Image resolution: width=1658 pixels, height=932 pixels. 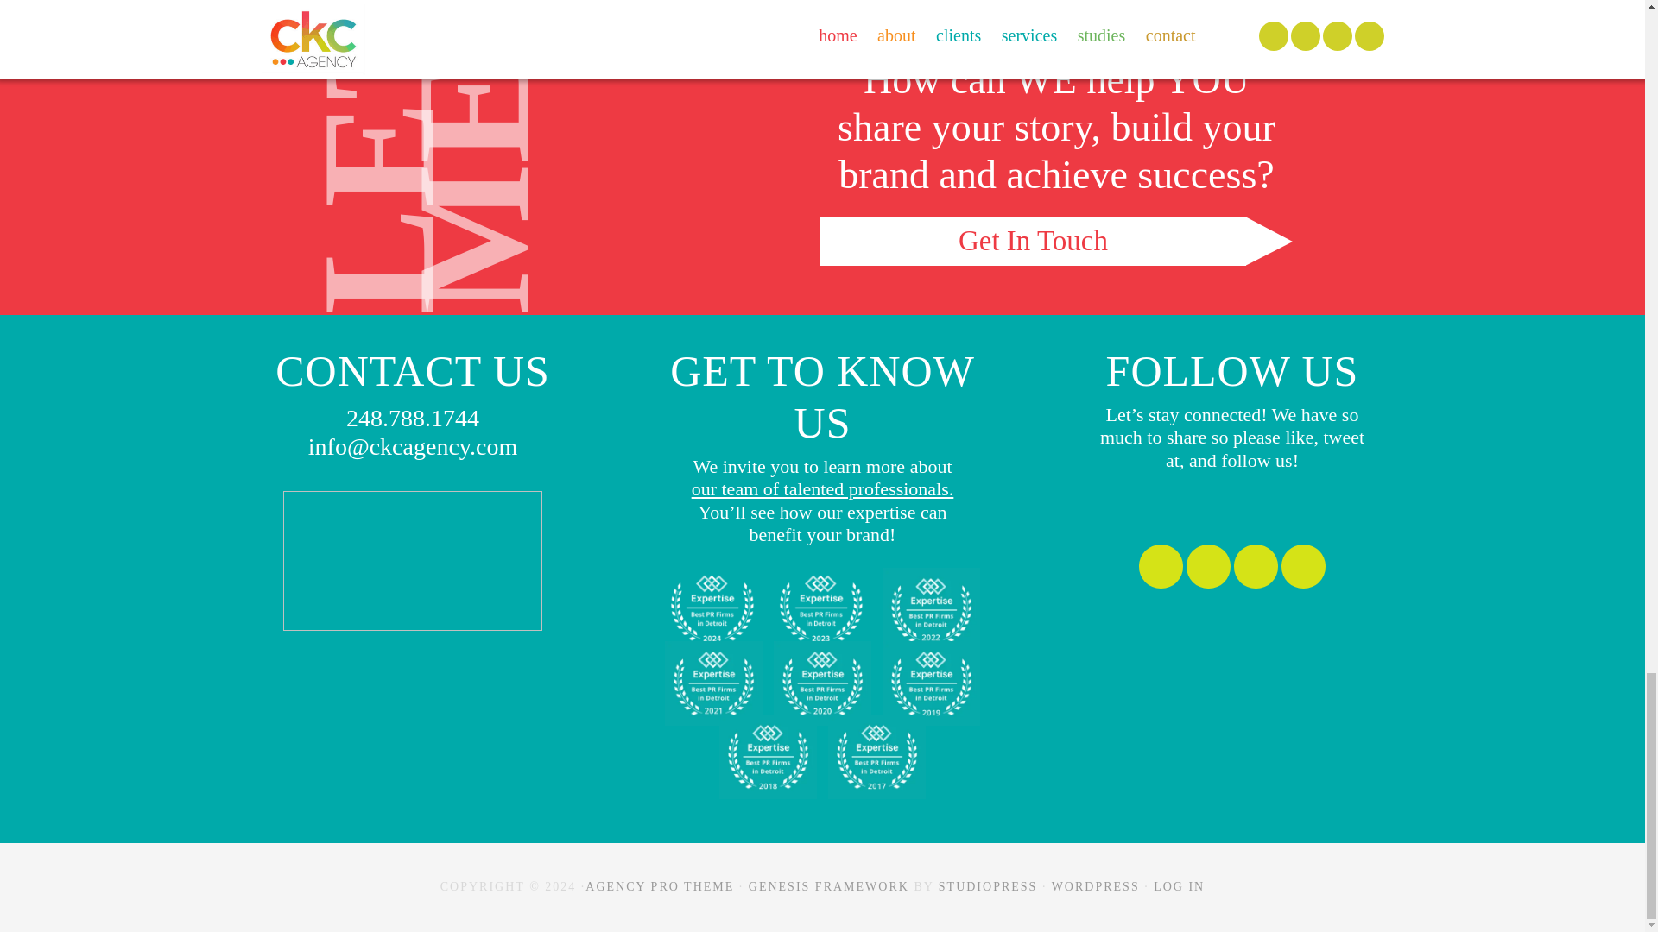 What do you see at coordinates (660, 885) in the screenshot?
I see `AGENCY PRO THEME` at bounding box center [660, 885].